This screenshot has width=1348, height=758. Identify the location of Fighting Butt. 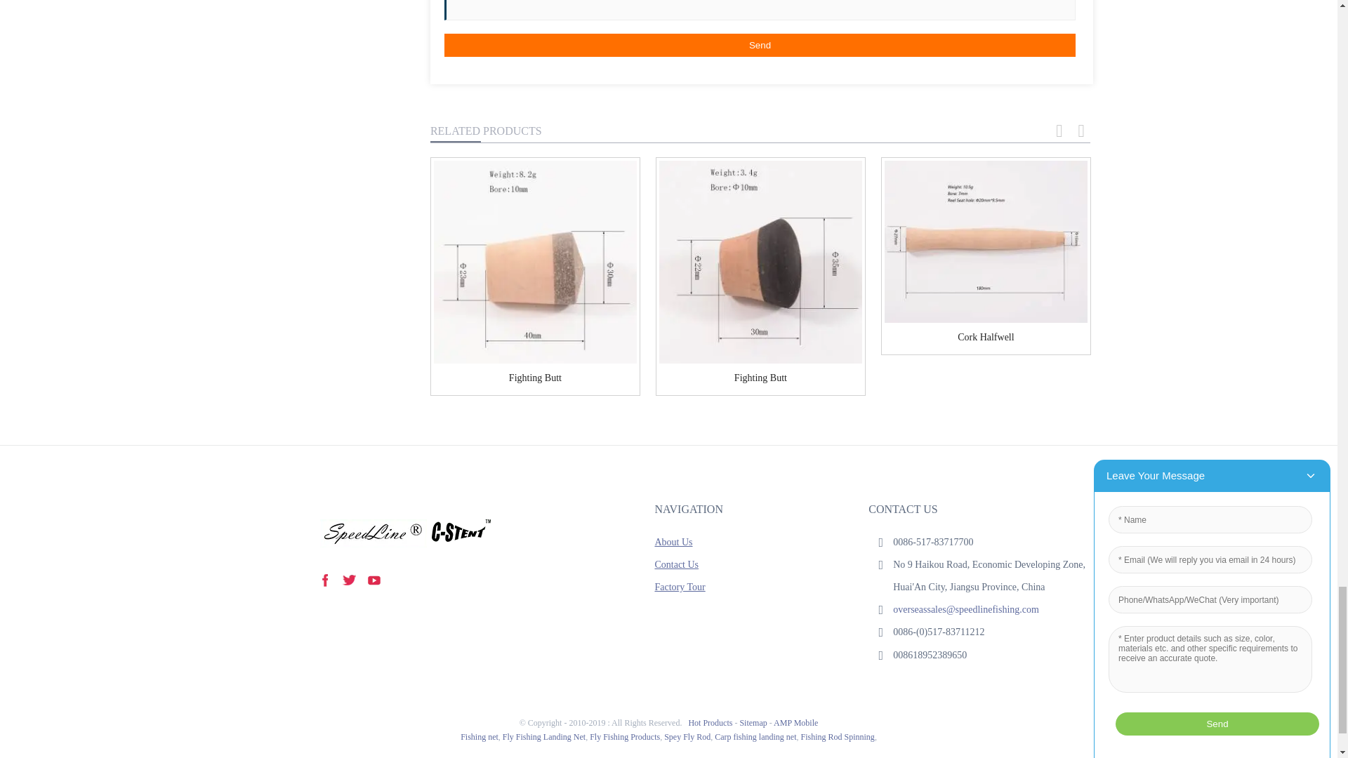
(760, 262).